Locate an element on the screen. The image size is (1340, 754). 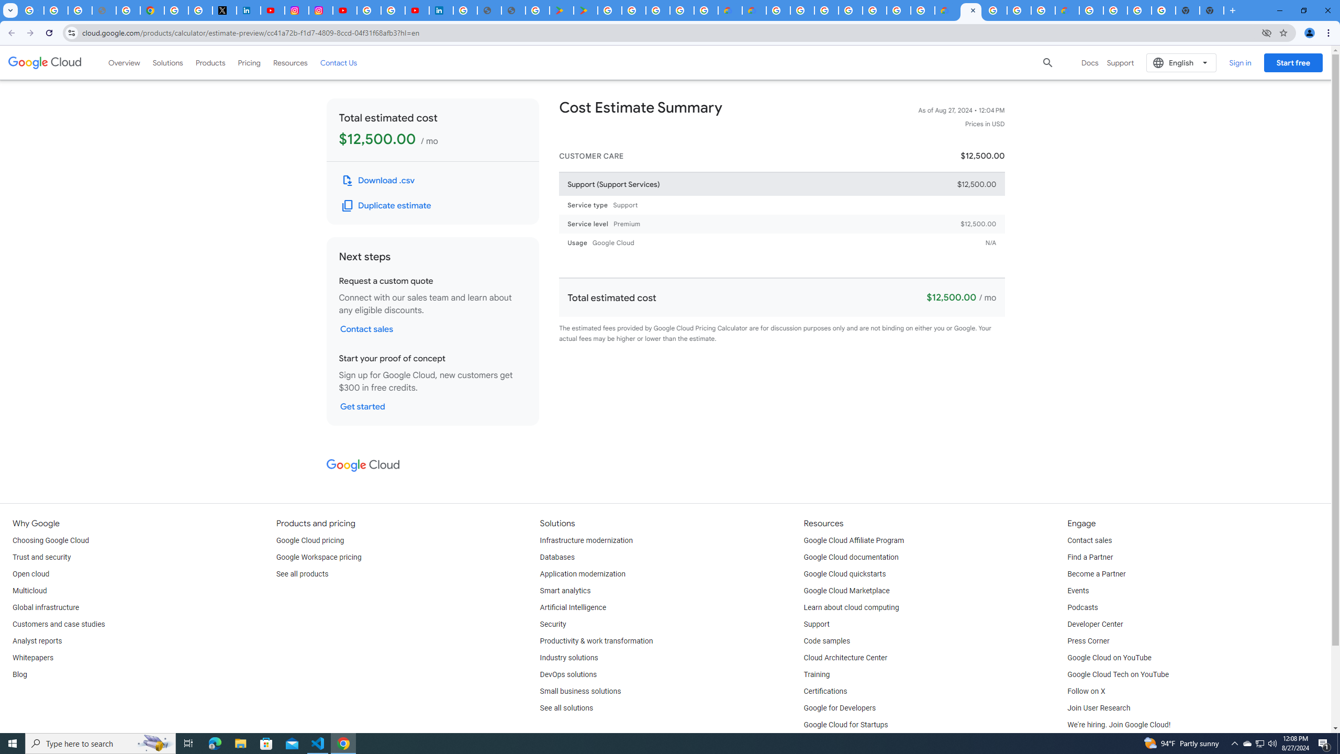
Databases is located at coordinates (557, 557).